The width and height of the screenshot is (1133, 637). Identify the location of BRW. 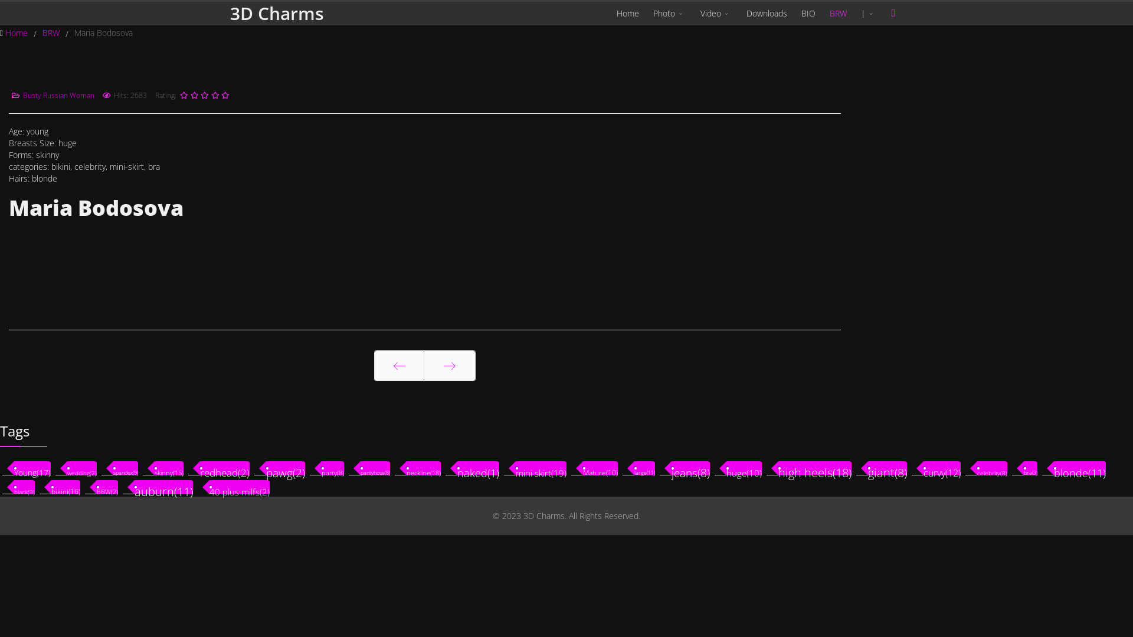
(52, 33).